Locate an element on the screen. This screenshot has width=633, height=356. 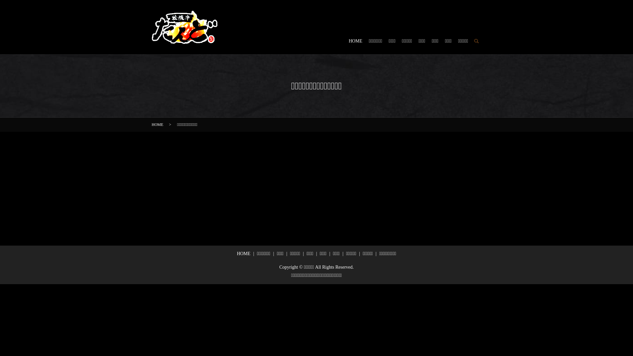
search is located at coordinates (476, 41).